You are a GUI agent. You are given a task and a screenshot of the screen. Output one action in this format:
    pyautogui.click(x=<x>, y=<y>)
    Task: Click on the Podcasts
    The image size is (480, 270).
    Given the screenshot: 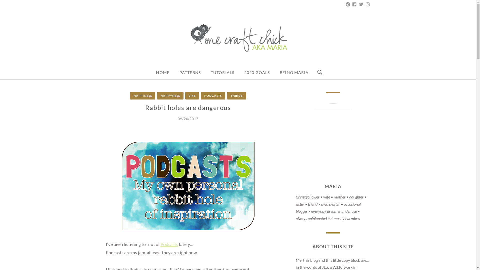 What is the action you would take?
    pyautogui.click(x=169, y=244)
    